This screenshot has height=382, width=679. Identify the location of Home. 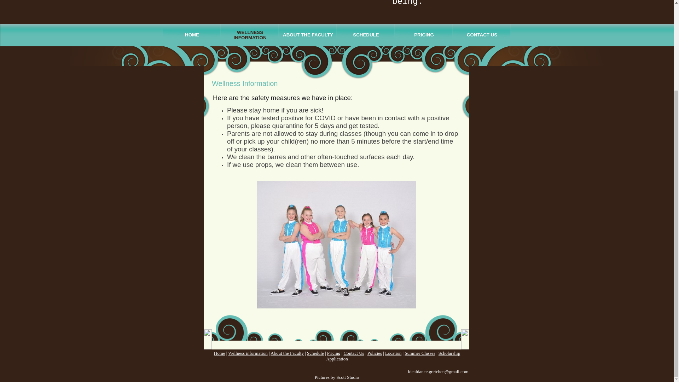
(219, 353).